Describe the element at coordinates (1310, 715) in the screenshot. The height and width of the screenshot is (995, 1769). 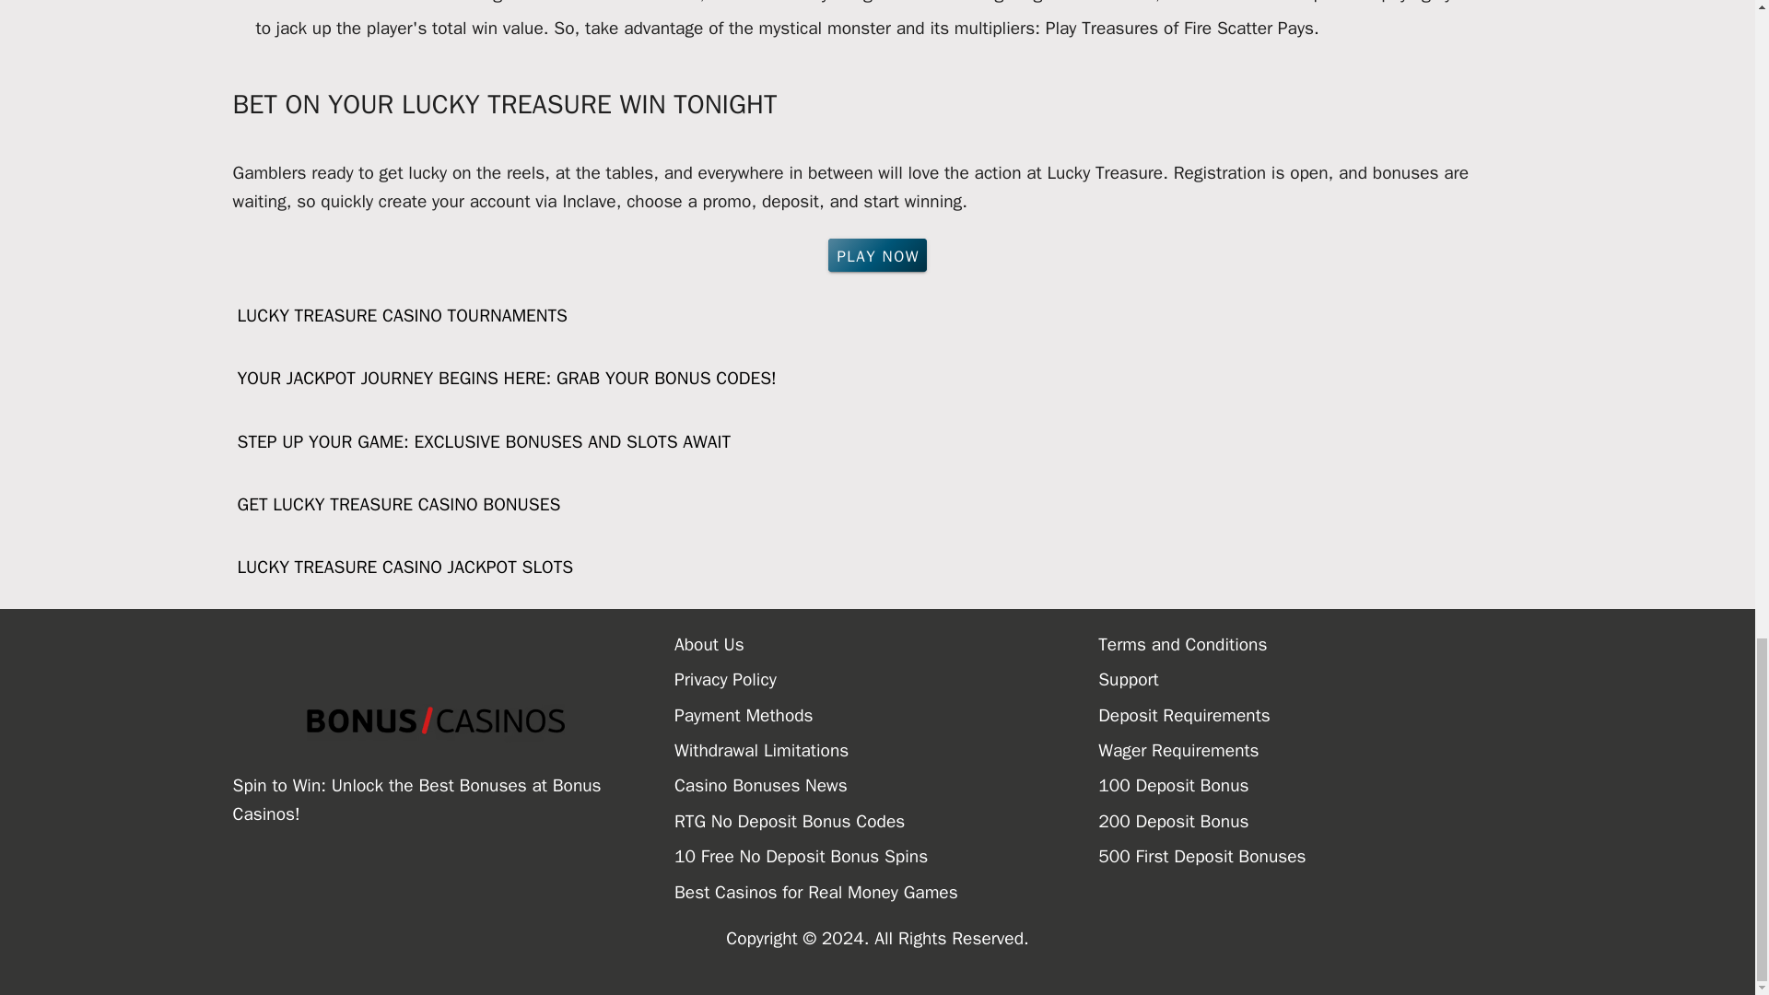
I see `Deposit Requirements` at that location.